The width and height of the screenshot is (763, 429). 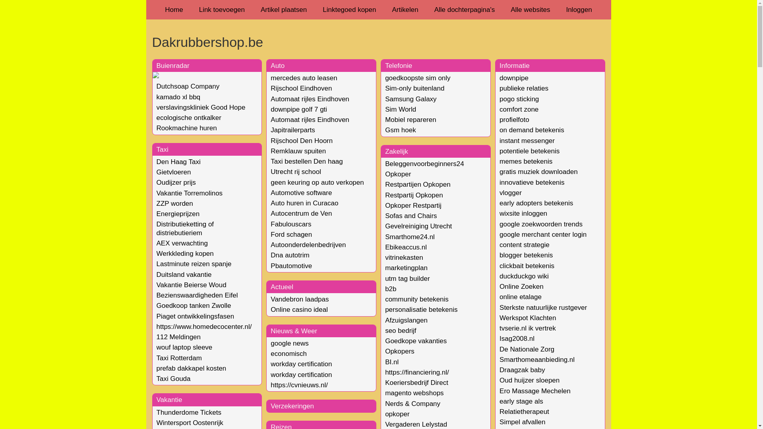 What do you see at coordinates (528, 318) in the screenshot?
I see `Werkspot Klachten` at bounding box center [528, 318].